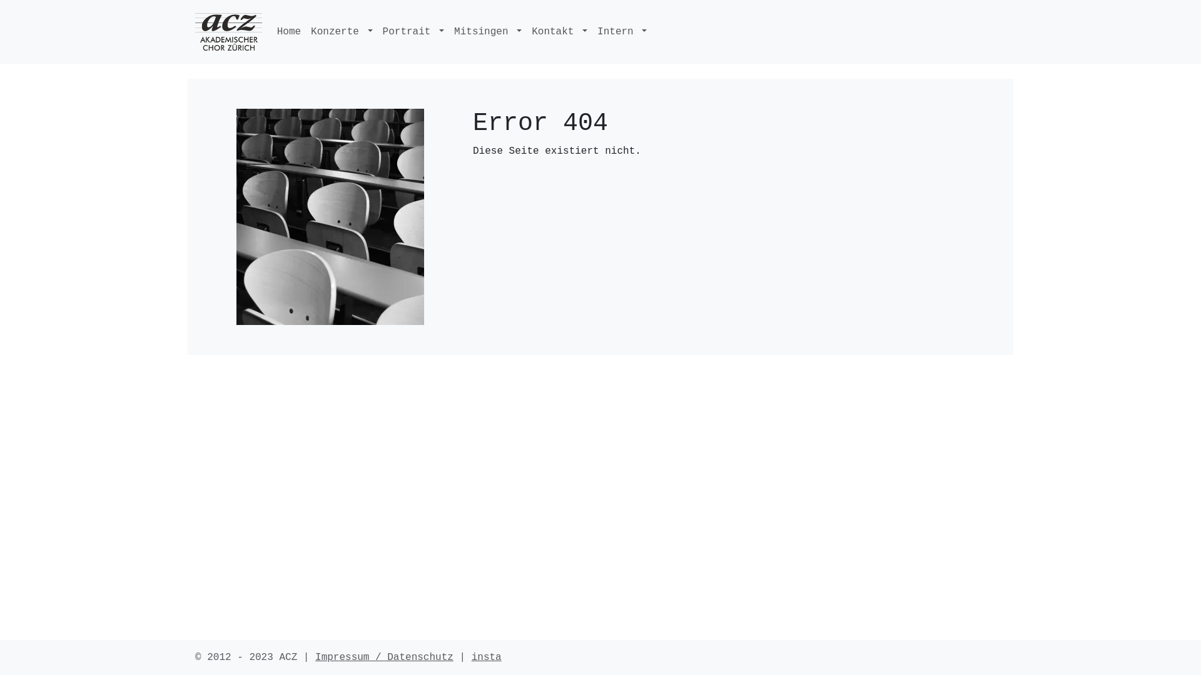 The height and width of the screenshot is (675, 1201). What do you see at coordinates (488, 32) in the screenshot?
I see `Mitsingen` at bounding box center [488, 32].